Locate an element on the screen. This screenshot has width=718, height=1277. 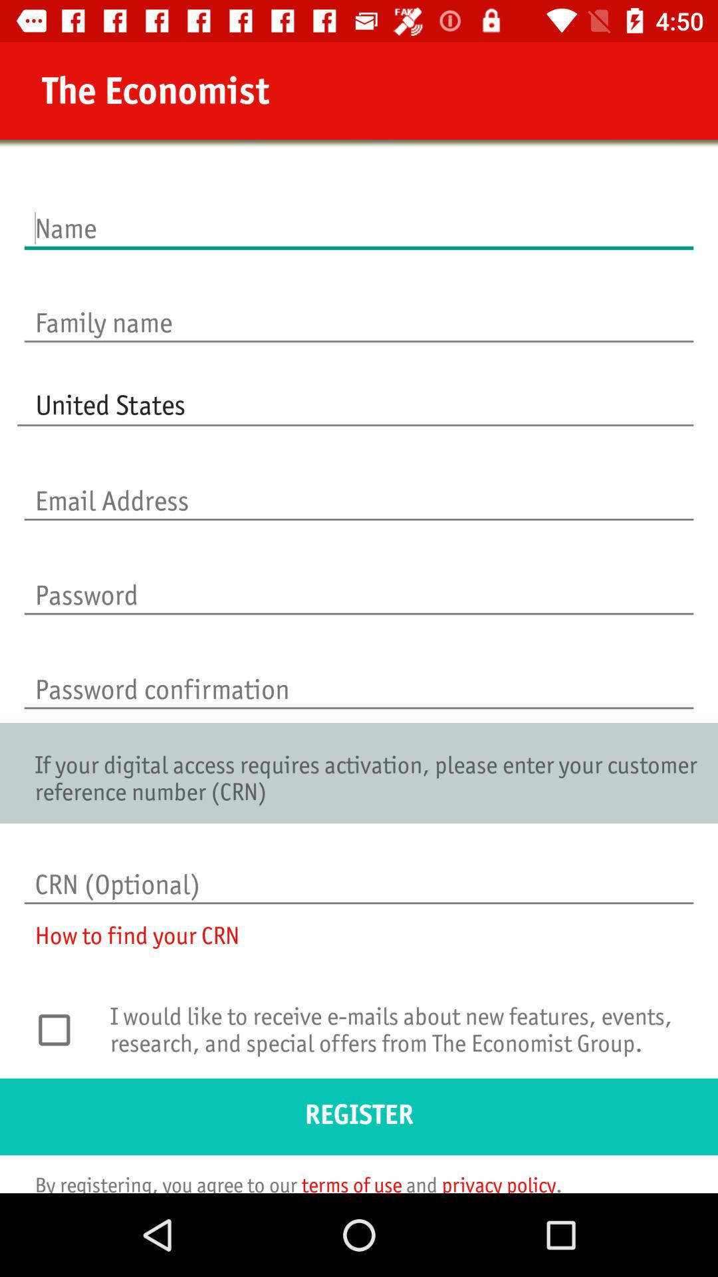
turn off item above register is located at coordinates (398, 1038).